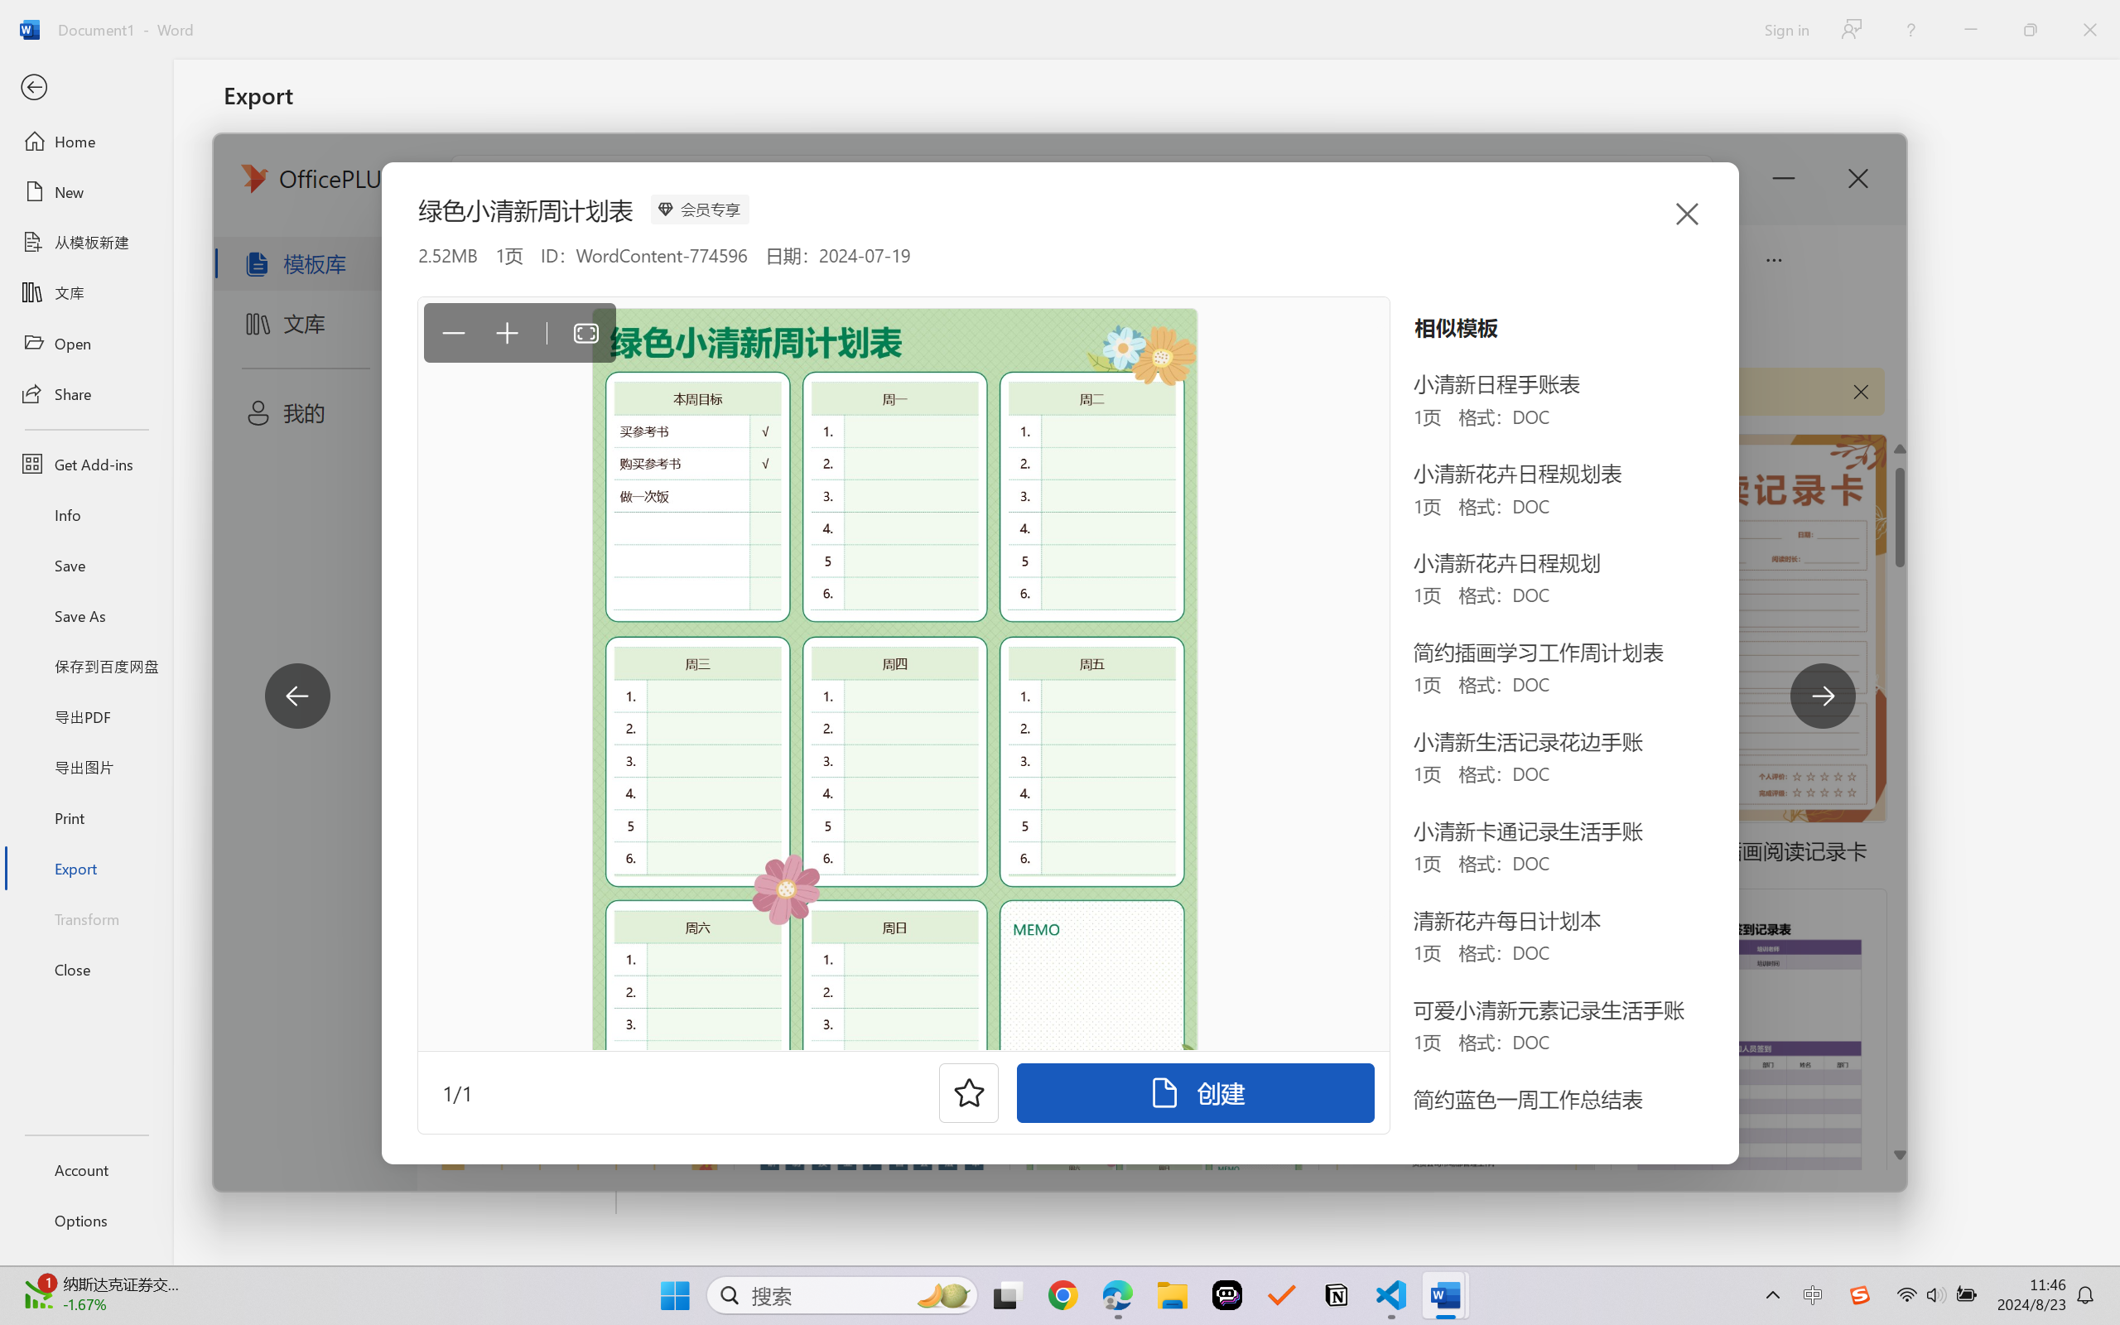  I want to click on Save As, so click(86, 616).